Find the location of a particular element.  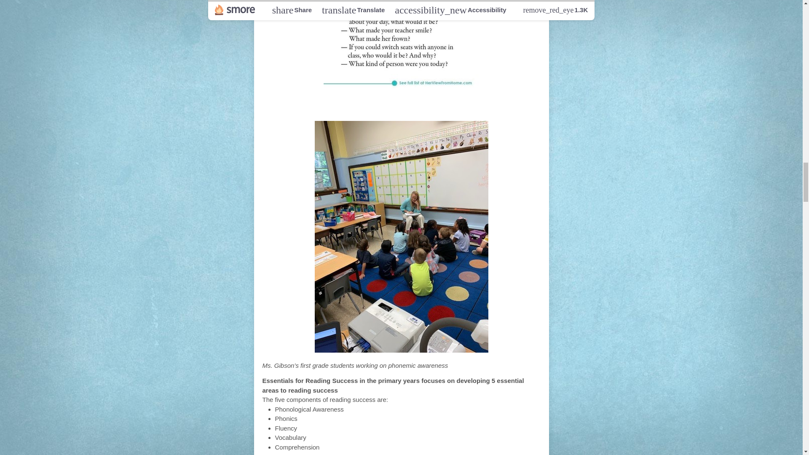

in is located at coordinates (372, 105).